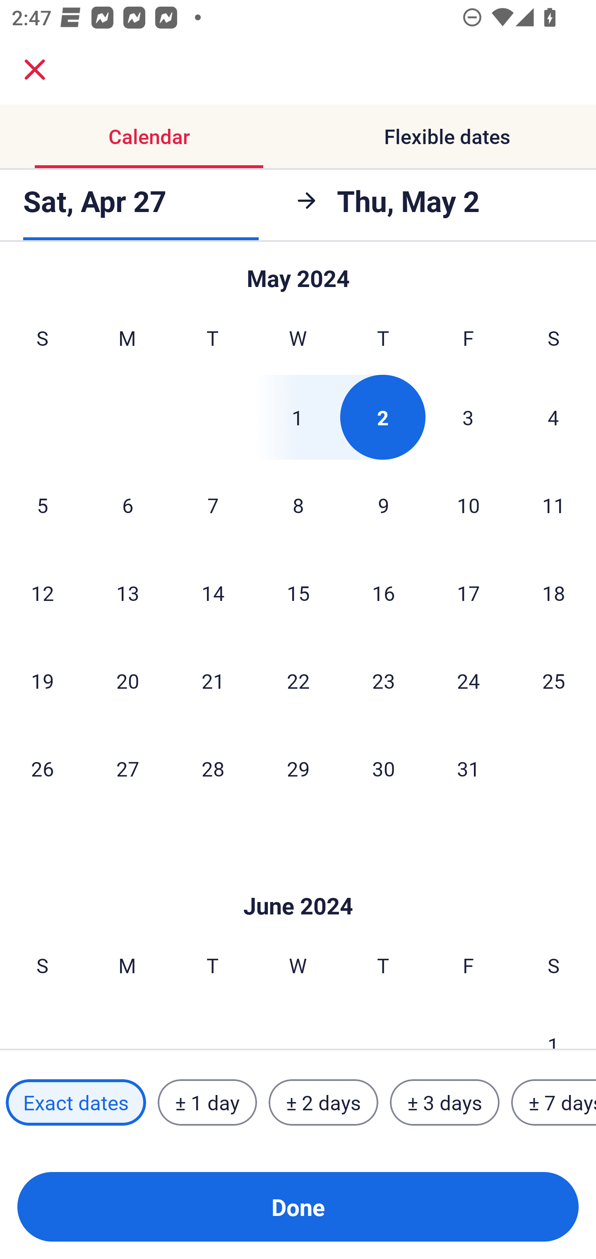  Describe the element at coordinates (213, 504) in the screenshot. I see `7 Tuesday, May 7, 2024` at that location.